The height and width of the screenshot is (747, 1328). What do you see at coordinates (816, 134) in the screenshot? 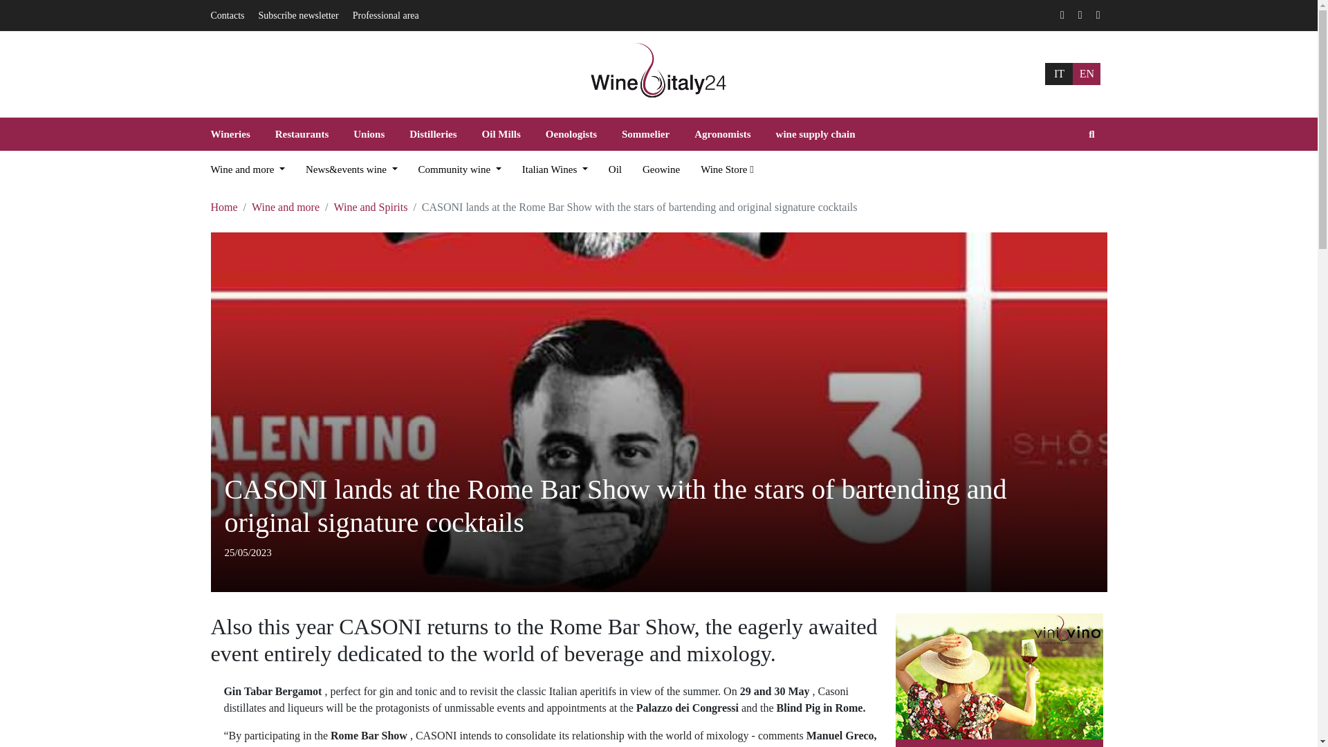
I see `wine supply chain` at bounding box center [816, 134].